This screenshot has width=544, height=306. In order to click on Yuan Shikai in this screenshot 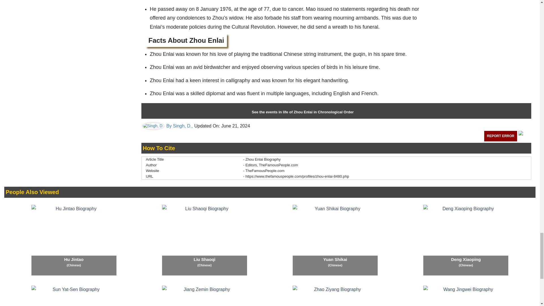, I will do `click(335, 240)`.